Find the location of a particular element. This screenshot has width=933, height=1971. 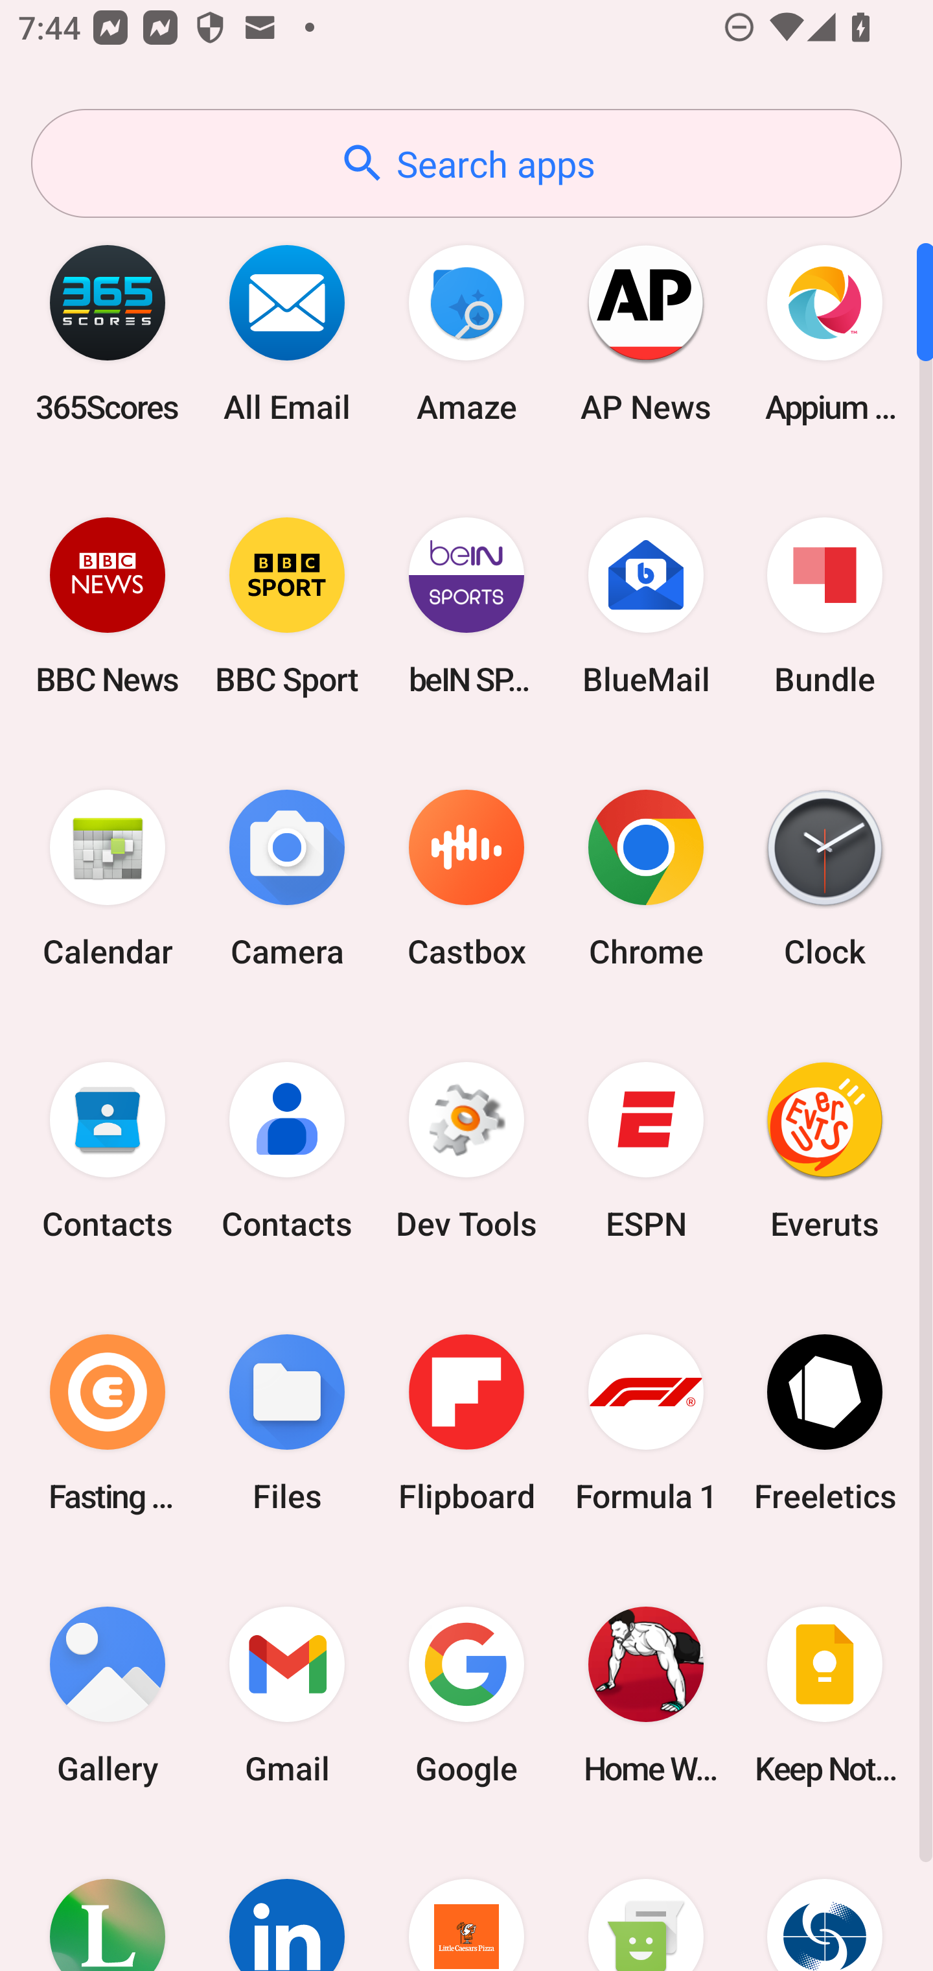

Calendar is located at coordinates (108, 879).